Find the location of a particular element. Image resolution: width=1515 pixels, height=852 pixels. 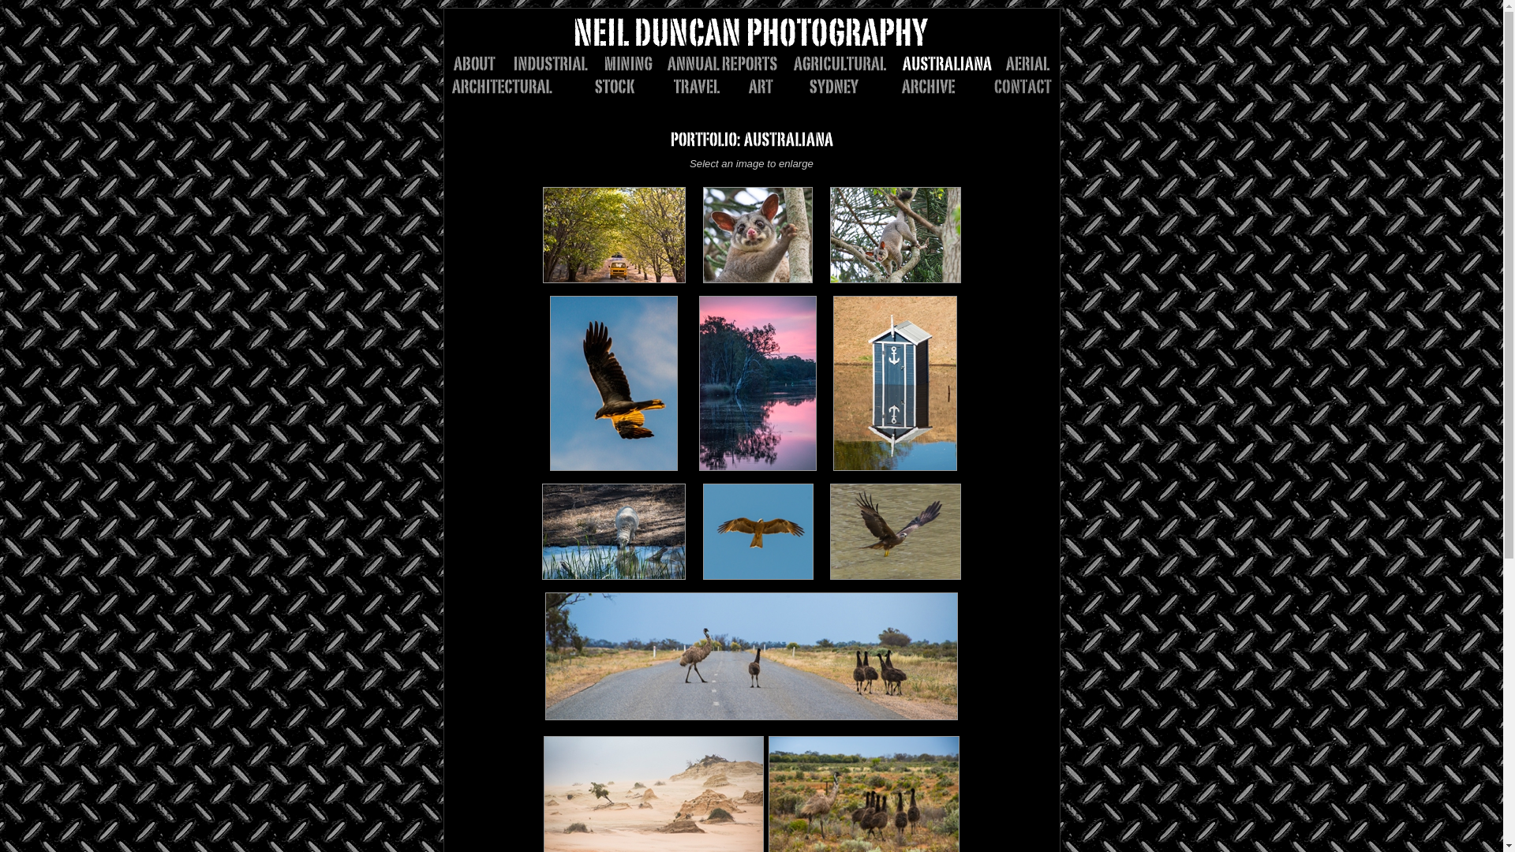

Mining is located at coordinates (633, 63).